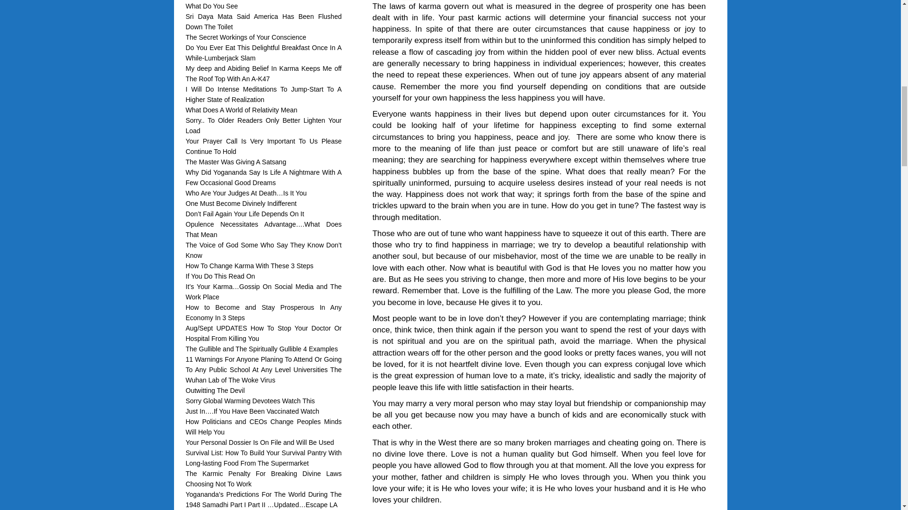  What do you see at coordinates (241, 110) in the screenshot?
I see `What Does A World of Relativity Mean` at bounding box center [241, 110].